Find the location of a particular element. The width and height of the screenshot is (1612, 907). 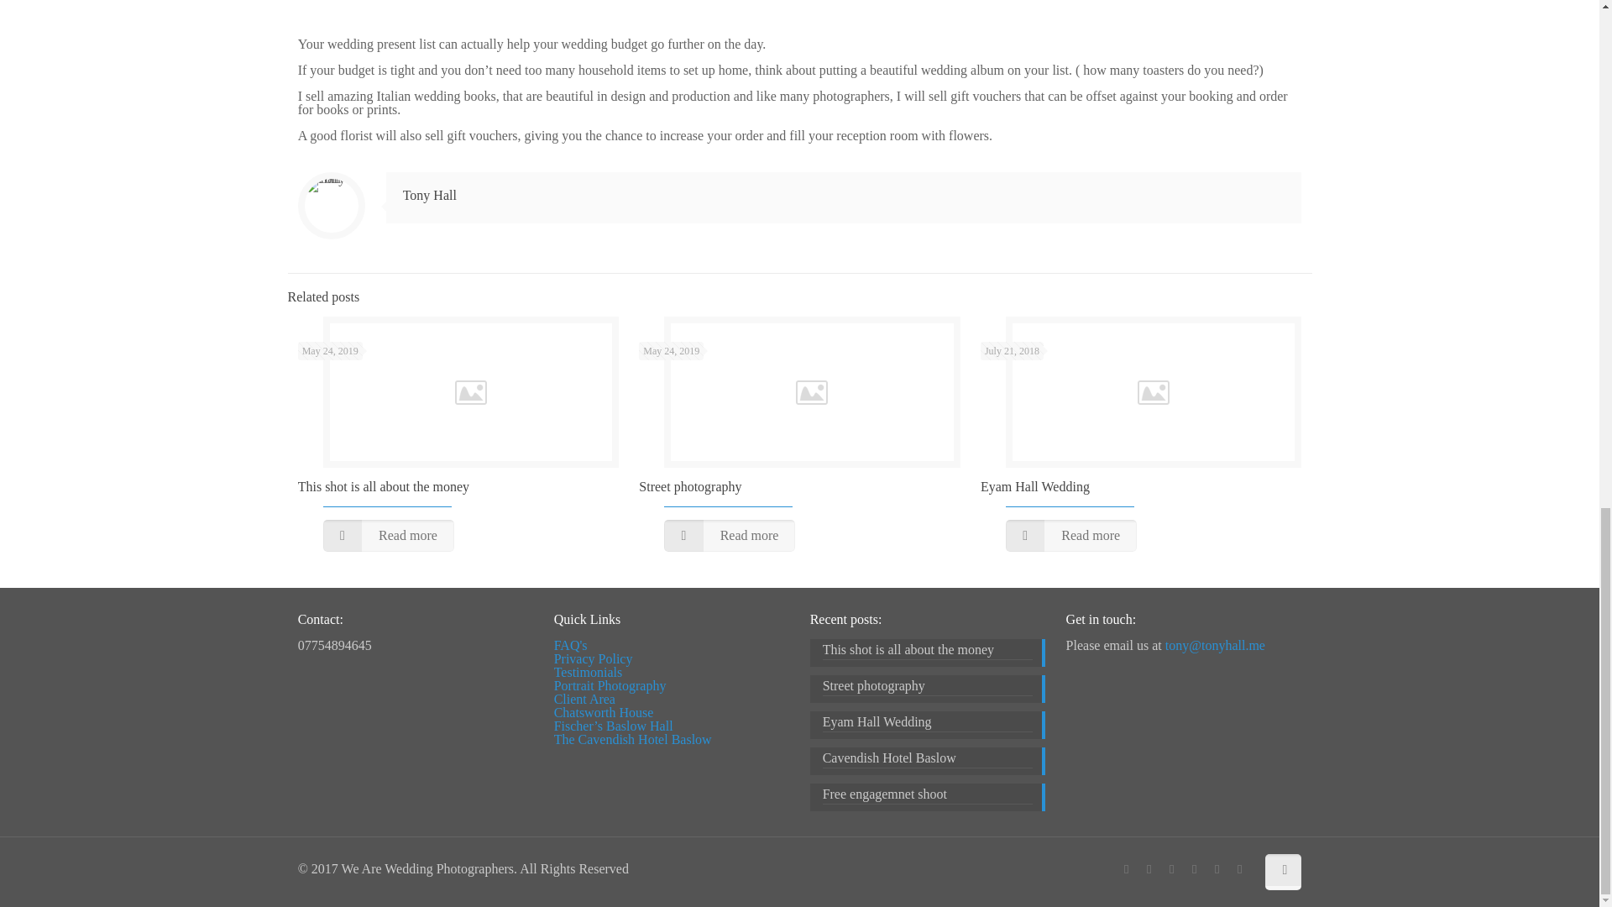

Read more is located at coordinates (1071, 535).